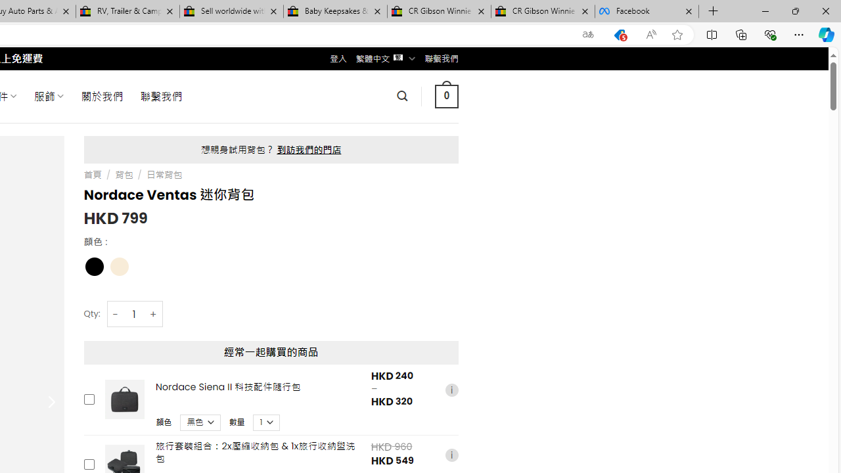 This screenshot has width=841, height=473. What do you see at coordinates (446, 96) in the screenshot?
I see `  0  ` at bounding box center [446, 96].